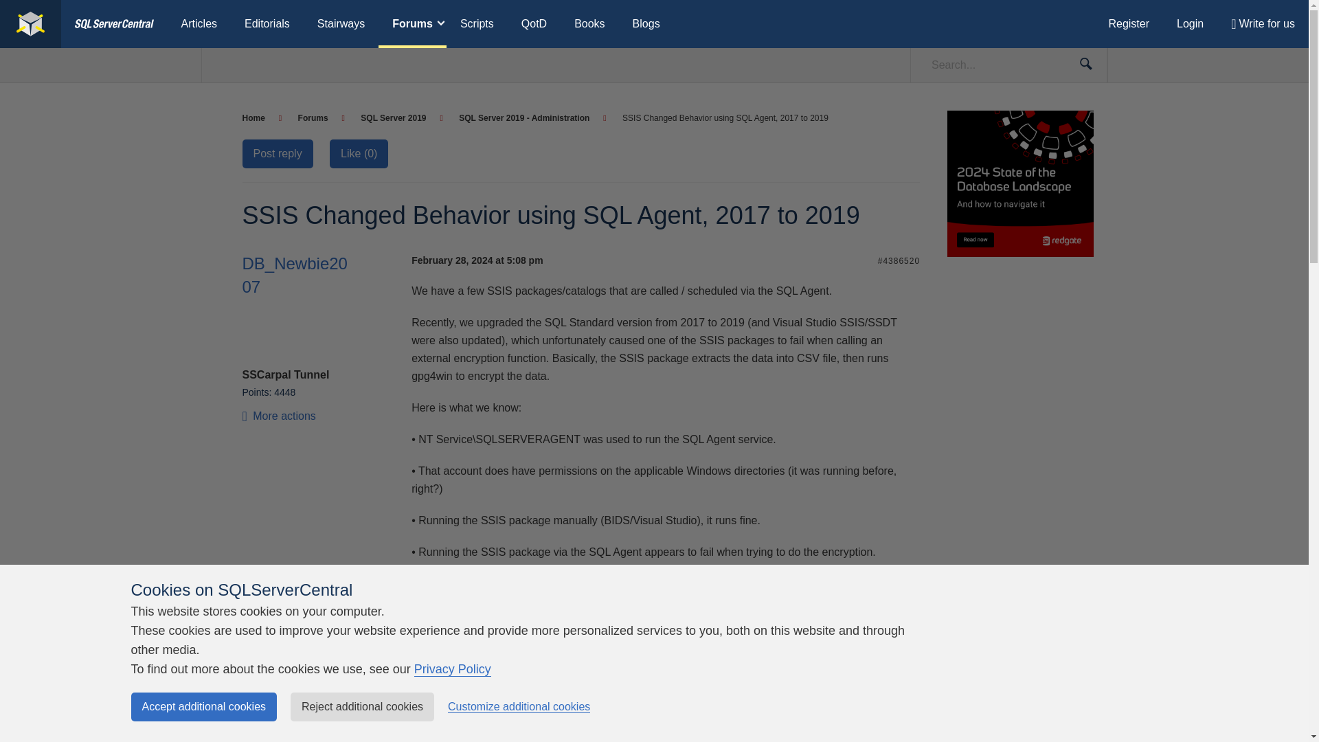 This screenshot has width=1319, height=742. What do you see at coordinates (1129, 24) in the screenshot?
I see `Register` at bounding box center [1129, 24].